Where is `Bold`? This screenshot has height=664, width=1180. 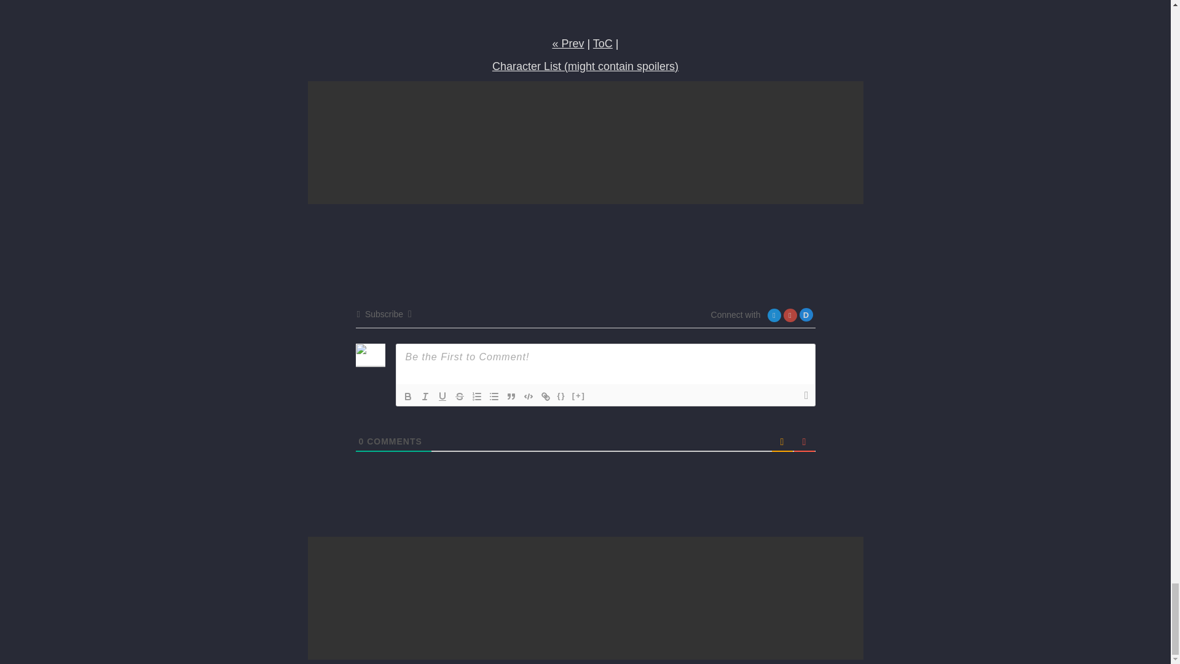 Bold is located at coordinates (408, 396).